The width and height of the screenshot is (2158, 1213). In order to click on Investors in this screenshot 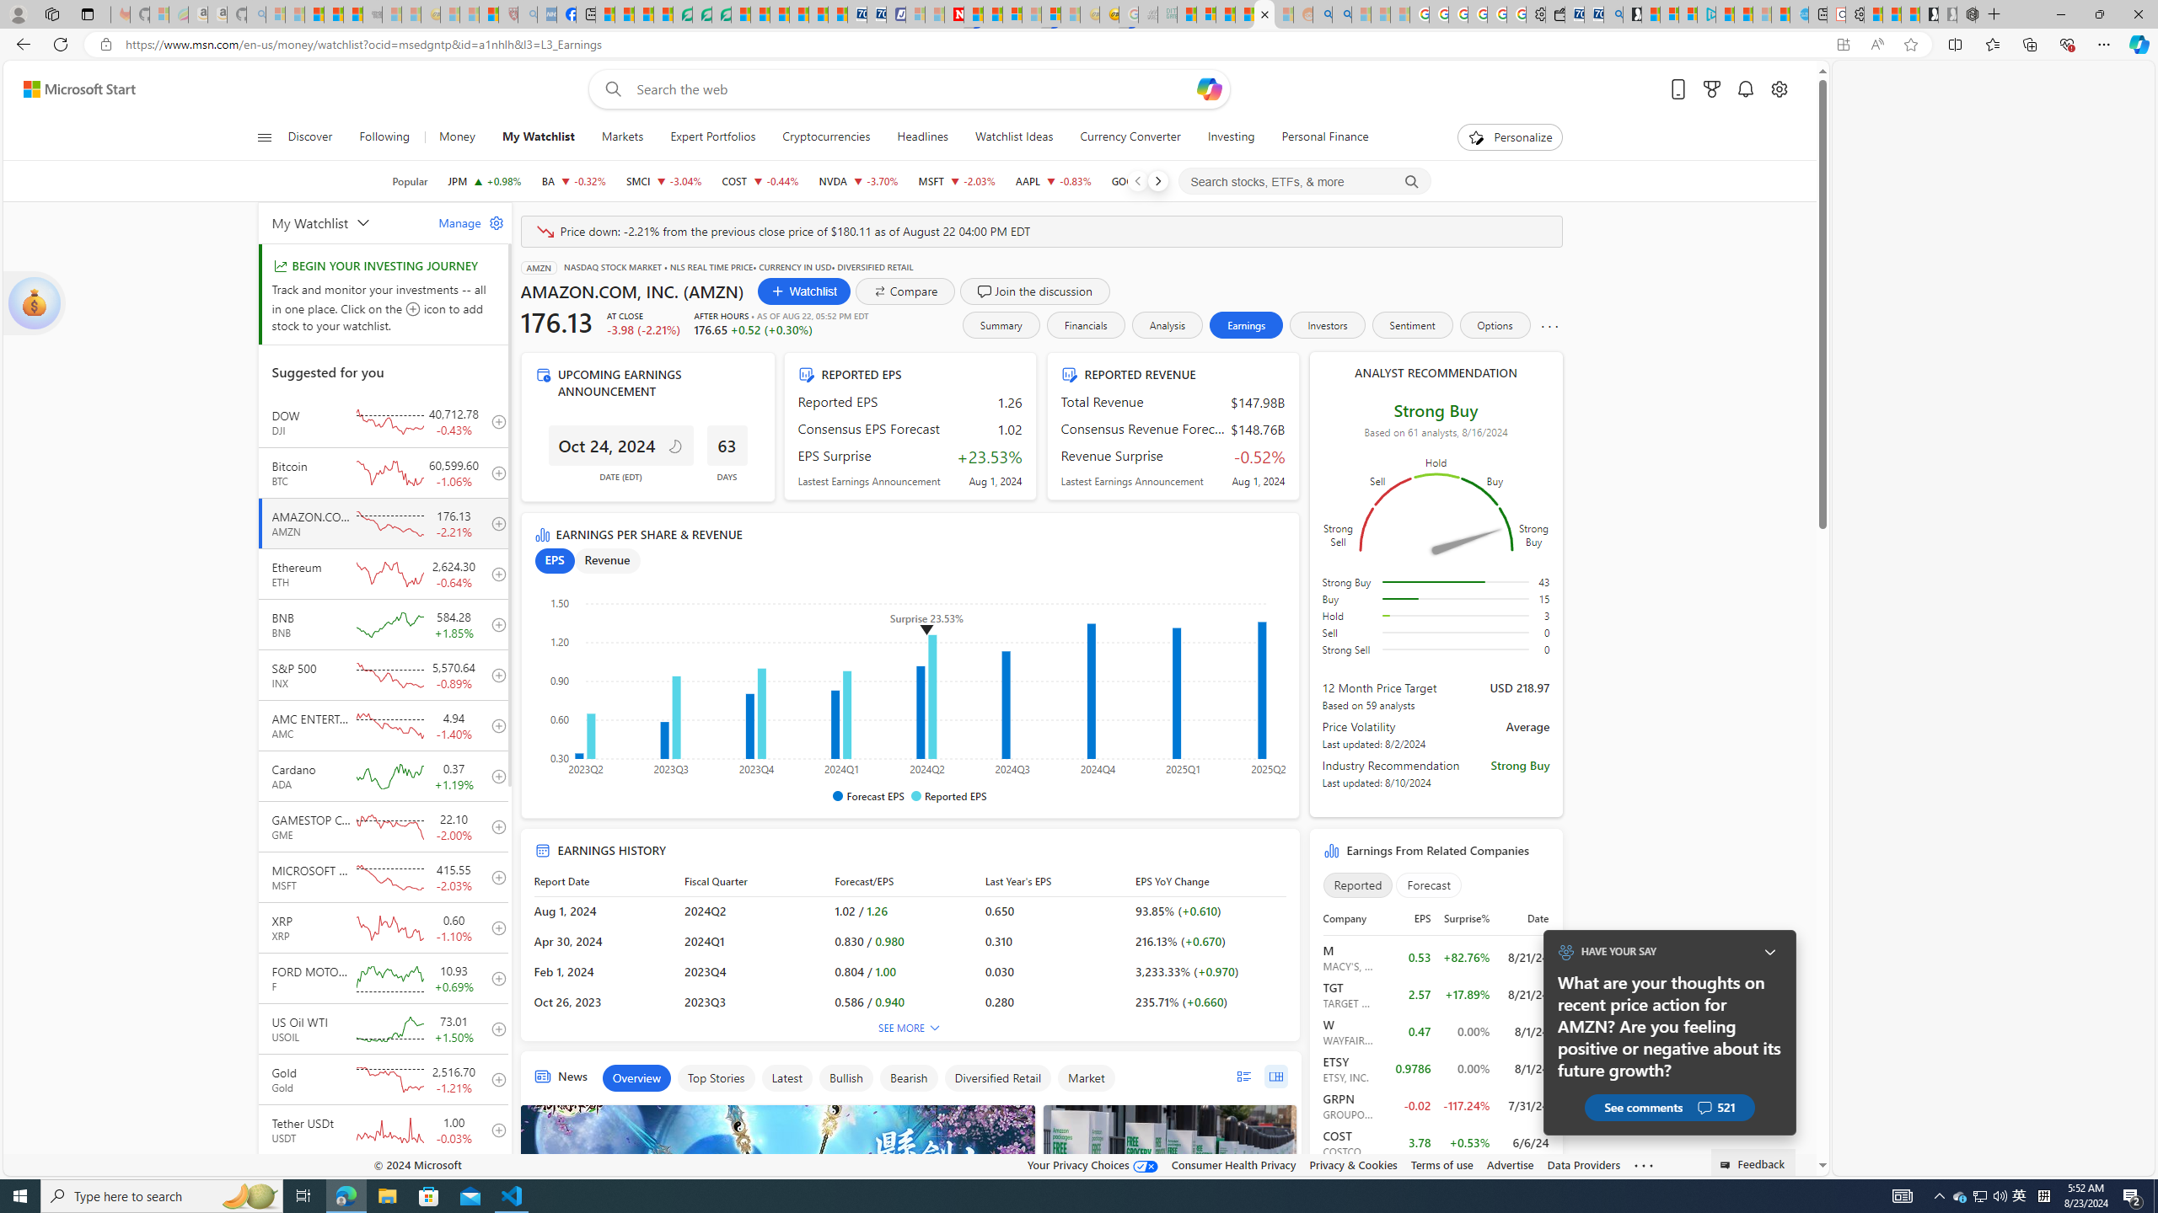, I will do `click(1328, 325)`.